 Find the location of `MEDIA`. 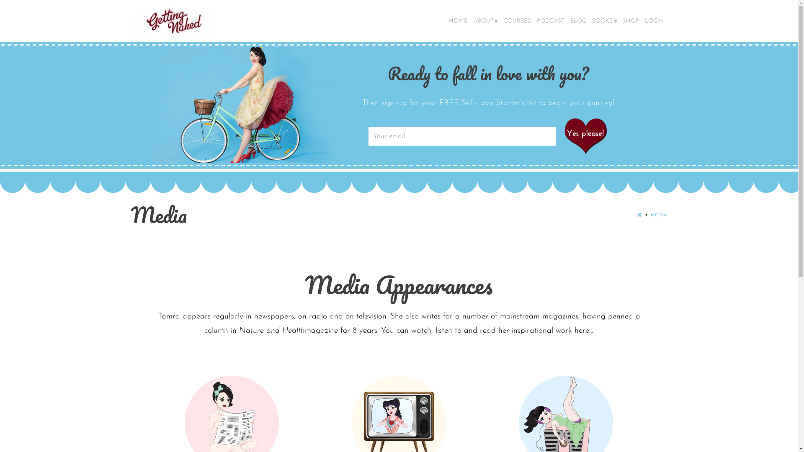

MEDIA is located at coordinates (659, 215).